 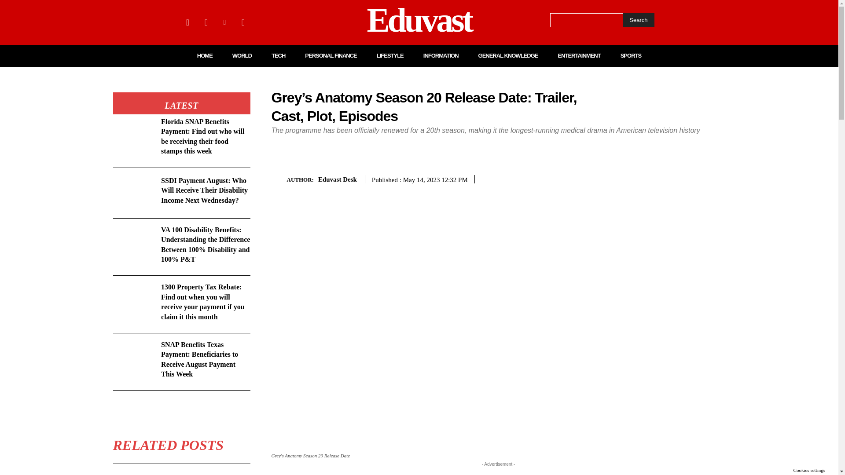 What do you see at coordinates (206, 22) in the screenshot?
I see `Instagram` at bounding box center [206, 22].